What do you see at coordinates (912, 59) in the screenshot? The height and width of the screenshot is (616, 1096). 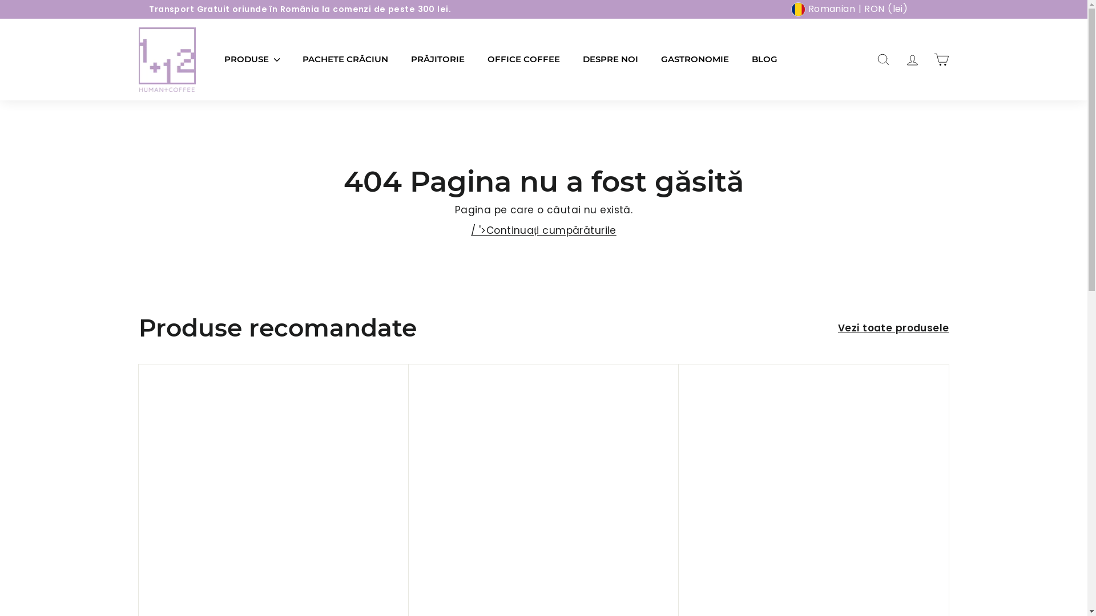 I see `CONT` at bounding box center [912, 59].